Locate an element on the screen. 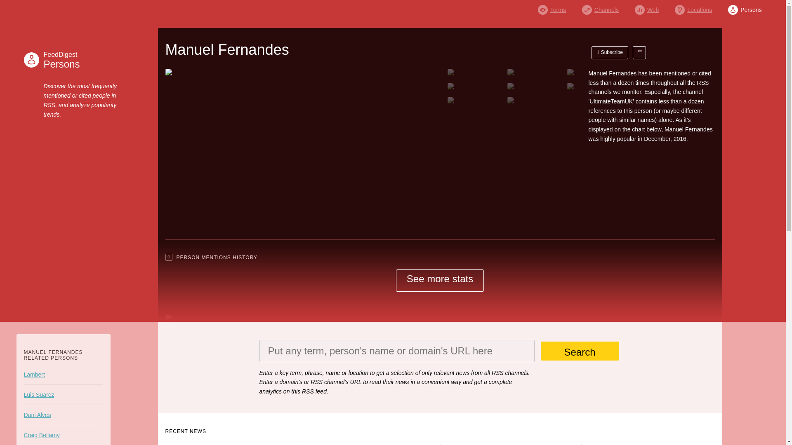 The height and width of the screenshot is (445, 792). See more stats is located at coordinates (440, 281).